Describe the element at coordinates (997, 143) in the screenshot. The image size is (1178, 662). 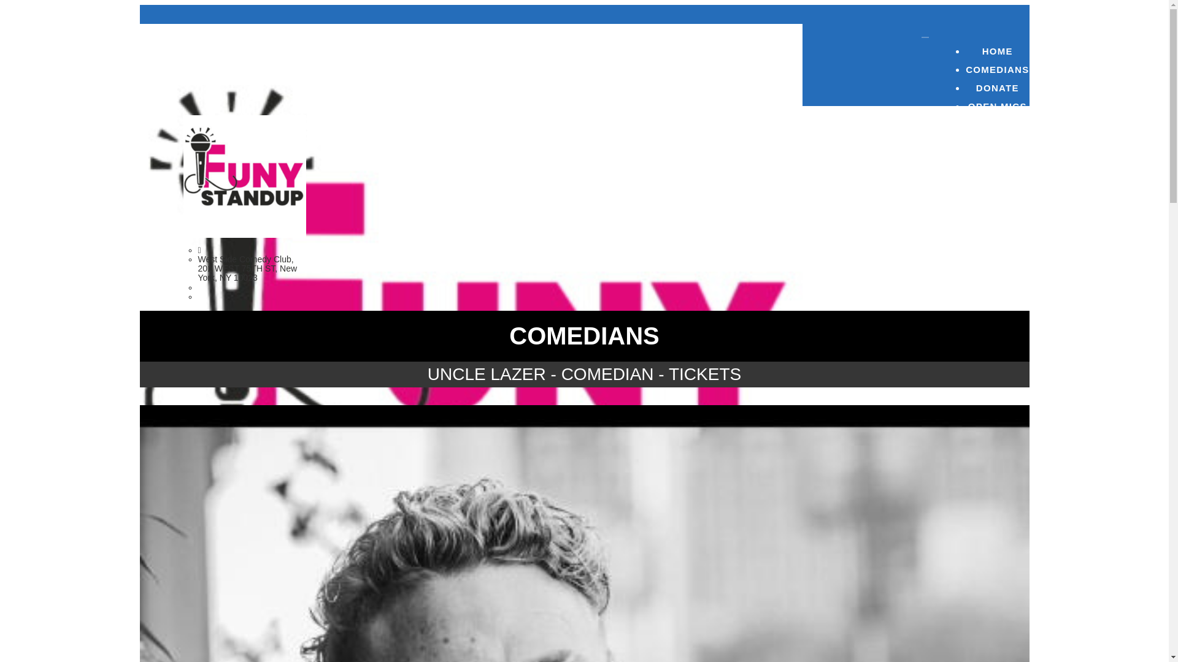
I see `MORE INFO` at that location.